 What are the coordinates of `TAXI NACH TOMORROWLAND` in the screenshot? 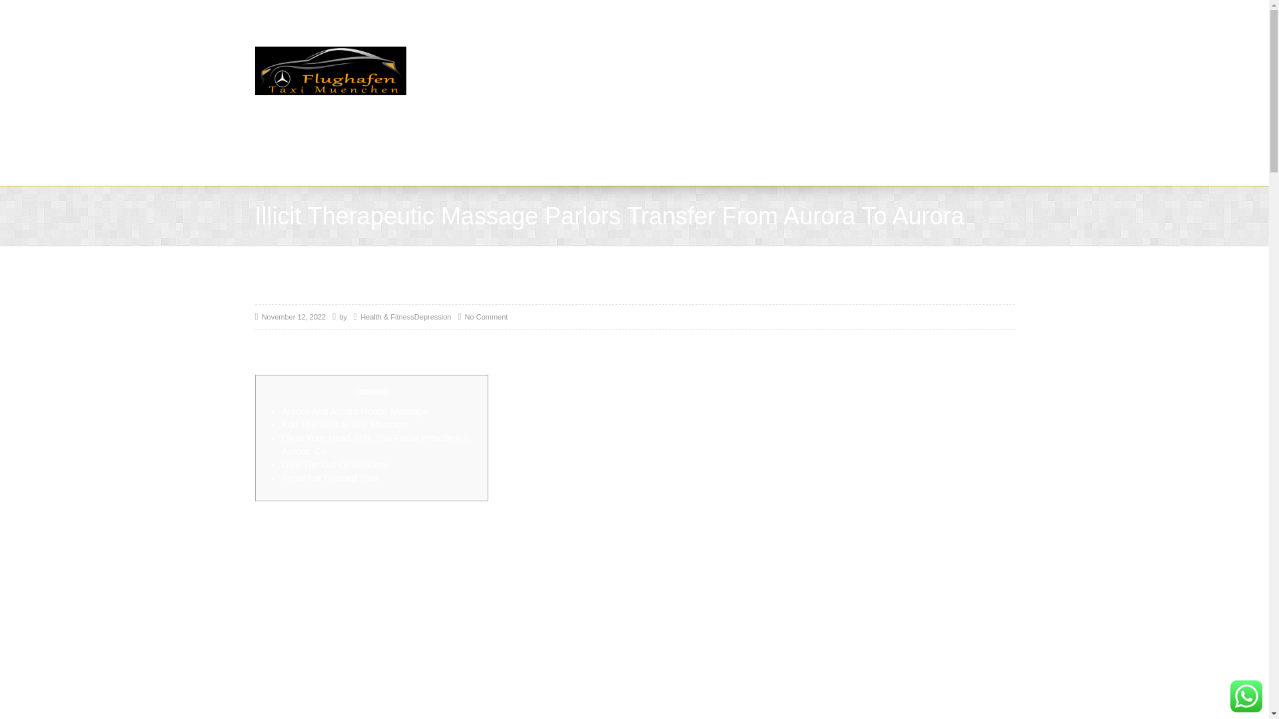 It's located at (346, 155).